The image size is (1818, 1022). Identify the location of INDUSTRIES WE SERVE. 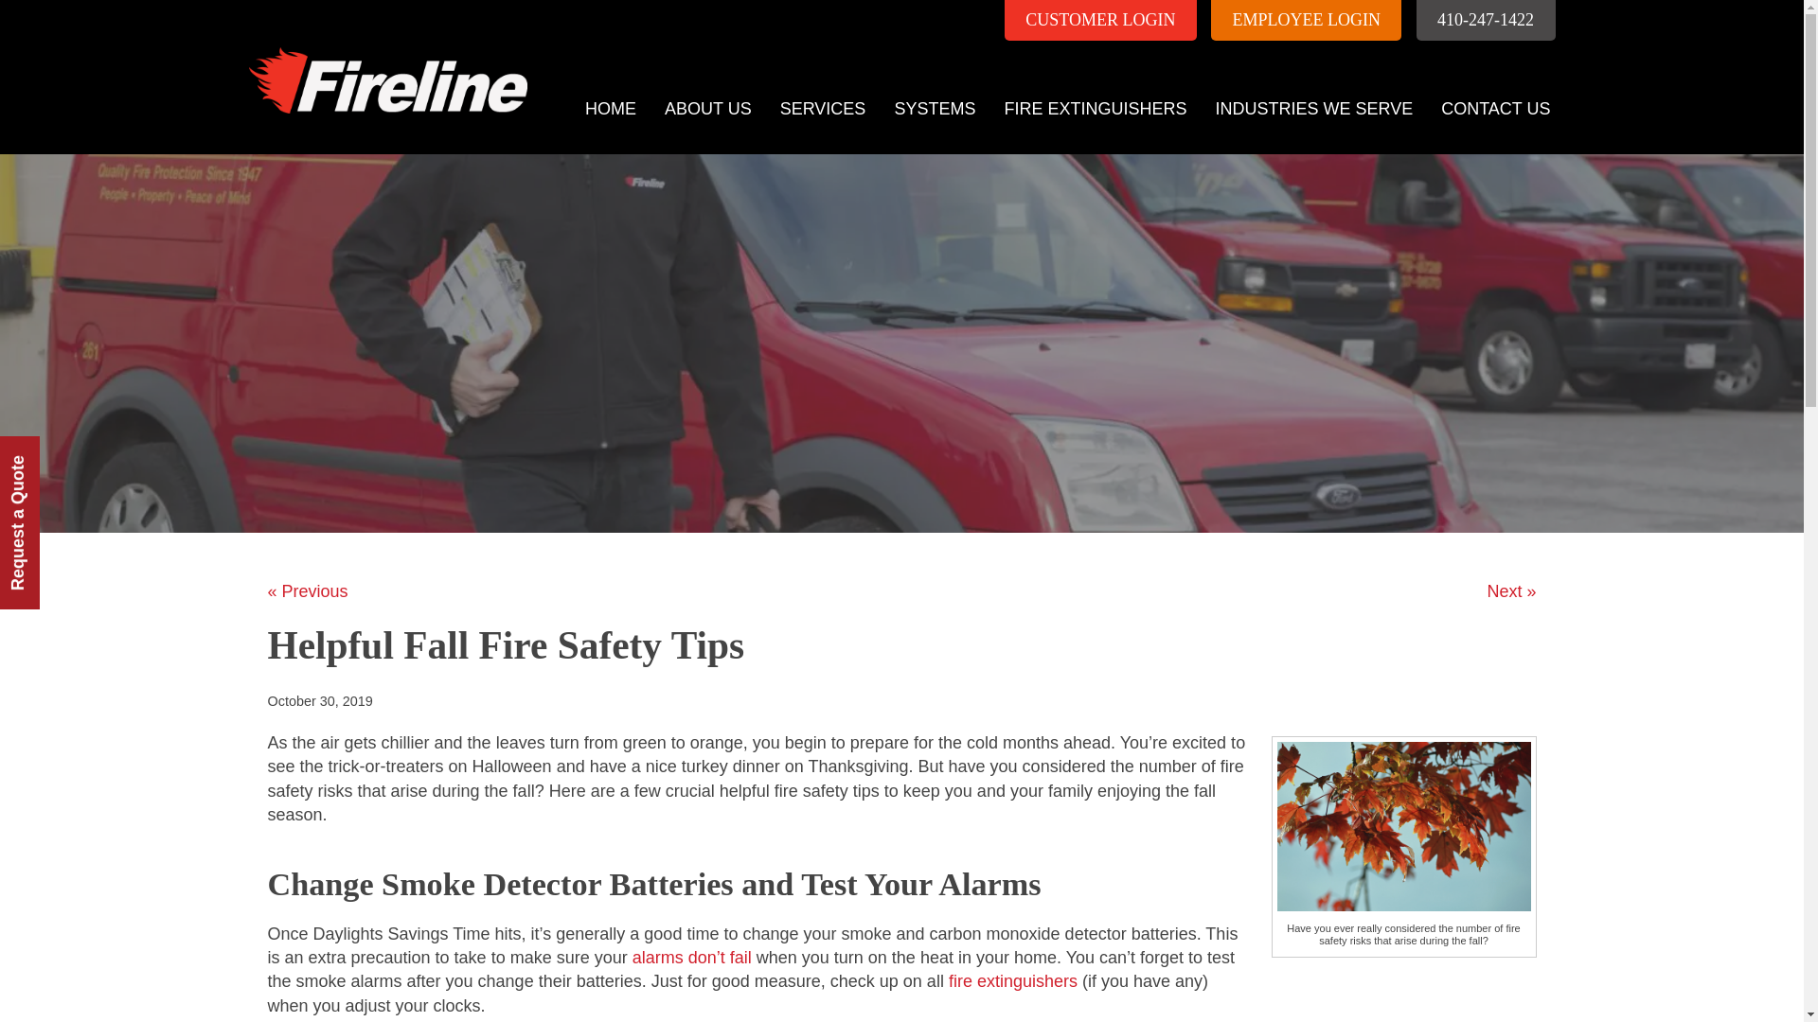
(1313, 109).